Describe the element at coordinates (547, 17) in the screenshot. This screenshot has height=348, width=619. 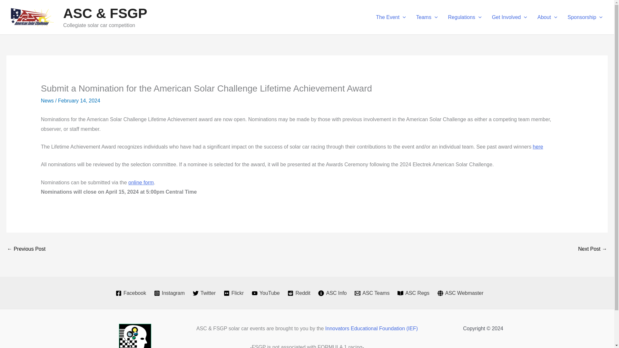
I see `About` at that location.